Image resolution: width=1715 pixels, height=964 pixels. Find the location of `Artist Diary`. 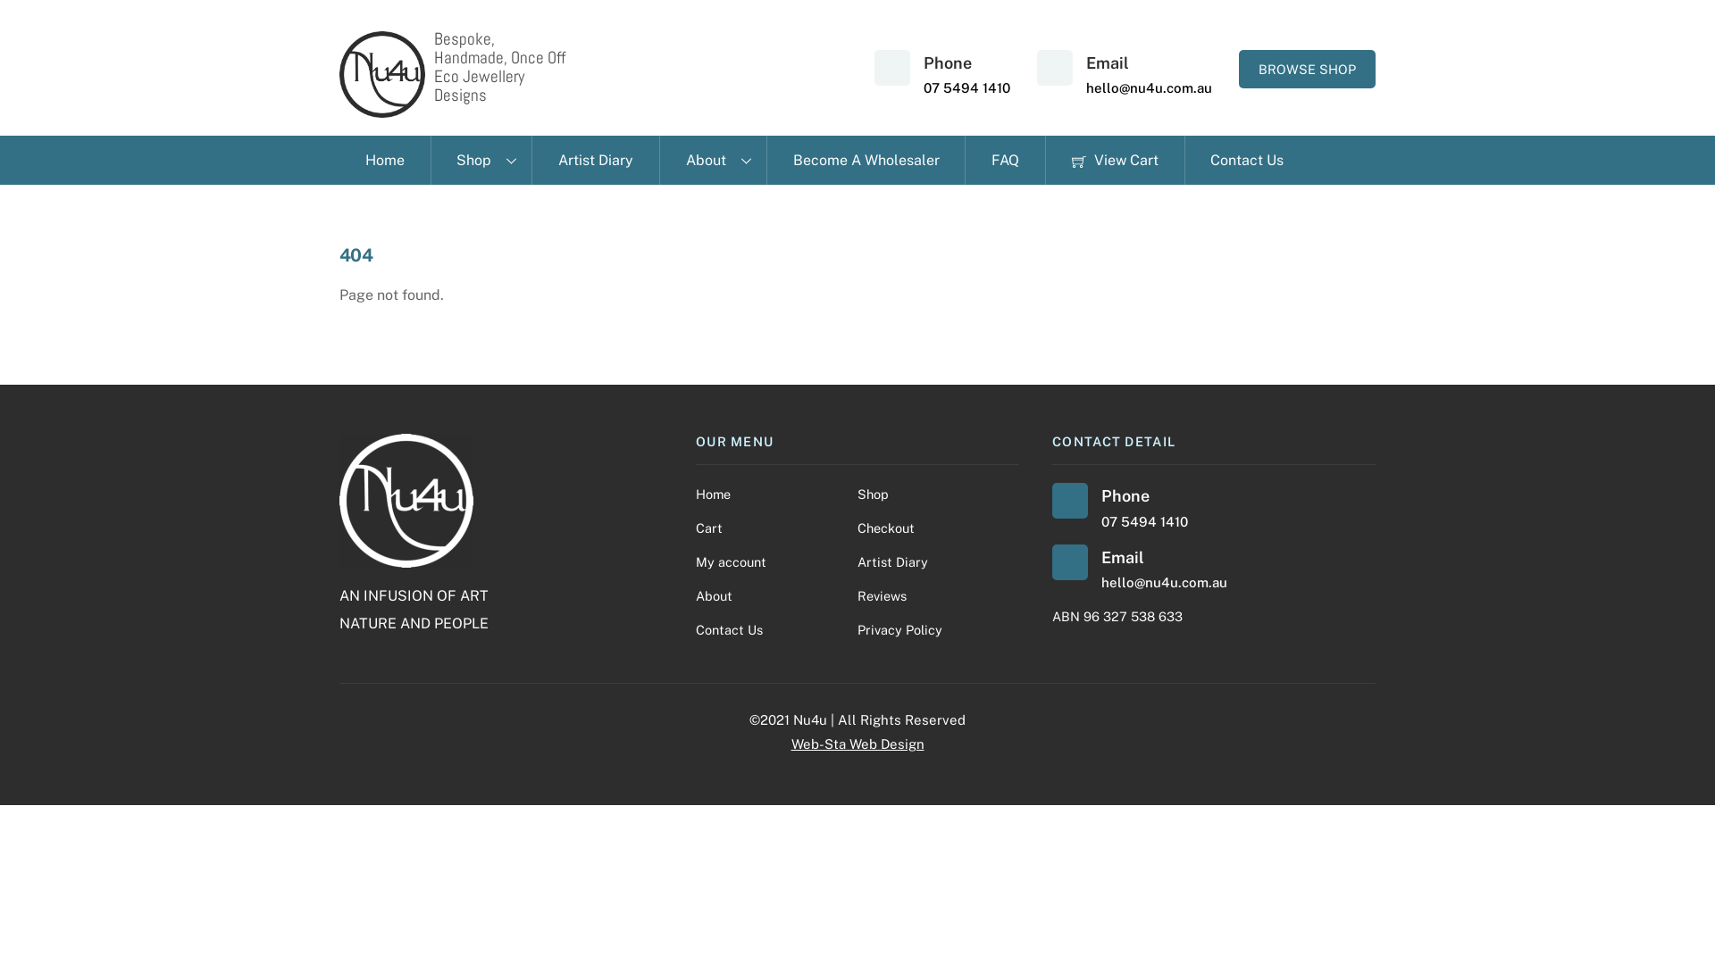

Artist Diary is located at coordinates (595, 161).